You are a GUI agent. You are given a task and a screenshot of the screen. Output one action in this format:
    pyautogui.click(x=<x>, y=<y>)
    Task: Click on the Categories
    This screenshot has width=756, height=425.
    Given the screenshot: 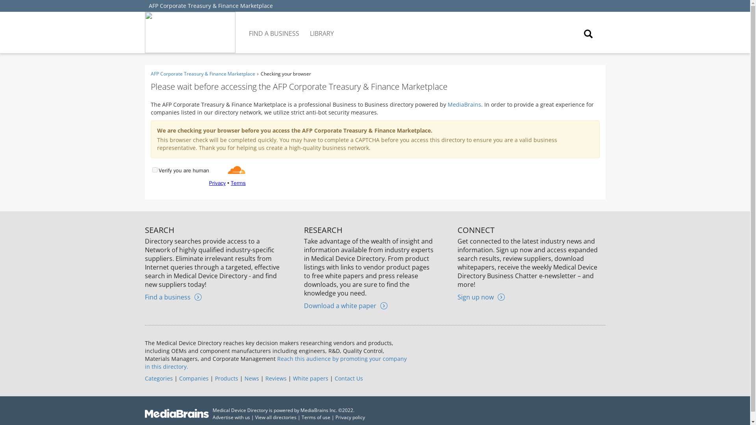 What is the action you would take?
    pyautogui.click(x=159, y=378)
    